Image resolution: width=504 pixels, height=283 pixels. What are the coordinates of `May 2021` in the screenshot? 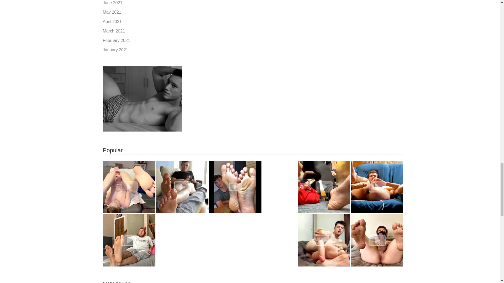 It's located at (112, 12).